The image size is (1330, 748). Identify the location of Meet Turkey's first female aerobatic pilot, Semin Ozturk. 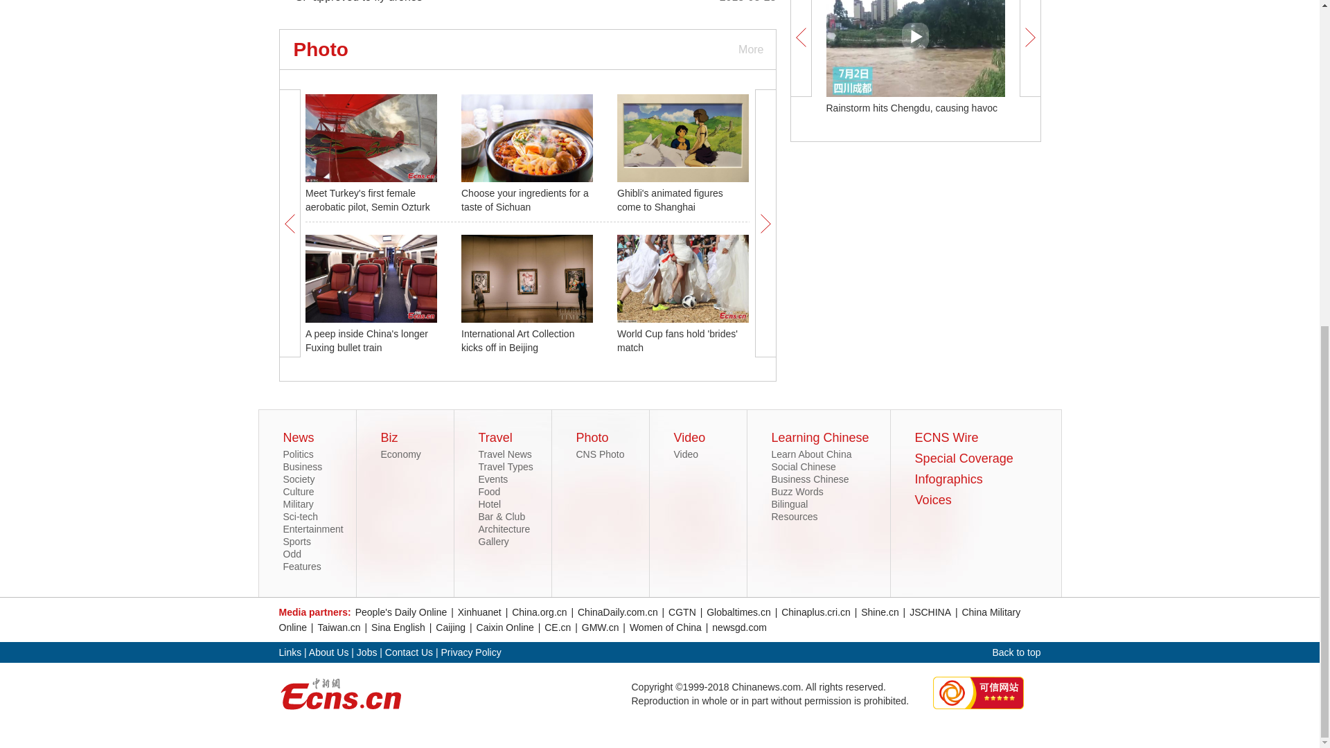
(367, 199).